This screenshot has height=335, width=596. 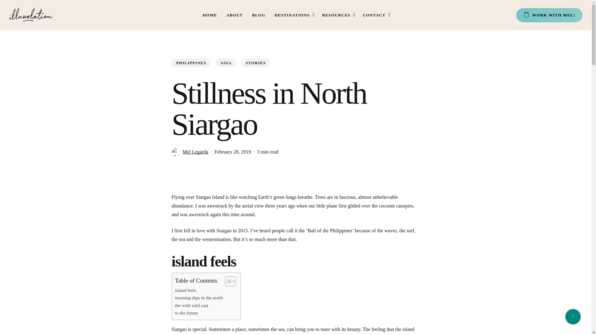 I want to click on BLOG, so click(x=259, y=15).